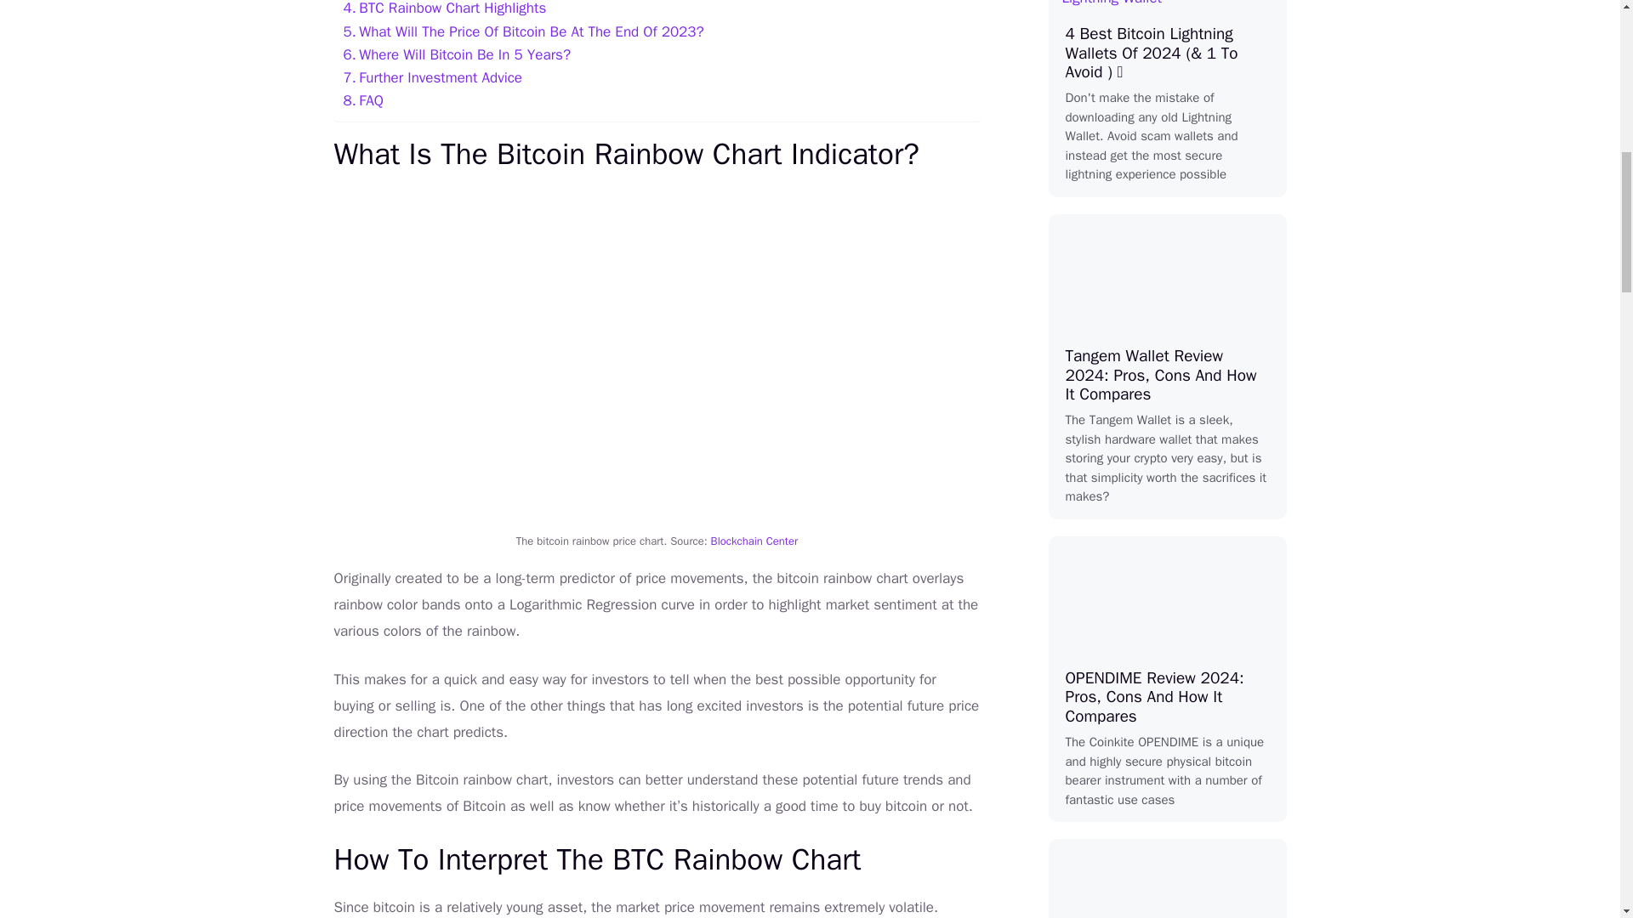 The image size is (1633, 918). Describe the element at coordinates (363, 100) in the screenshot. I see `FAQ` at that location.